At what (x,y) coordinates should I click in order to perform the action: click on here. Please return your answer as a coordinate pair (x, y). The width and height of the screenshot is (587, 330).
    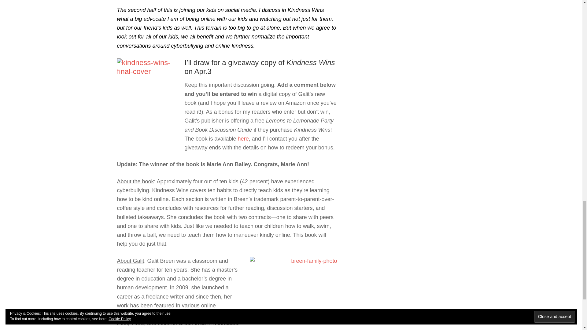
    Looking at the image, I should click on (243, 139).